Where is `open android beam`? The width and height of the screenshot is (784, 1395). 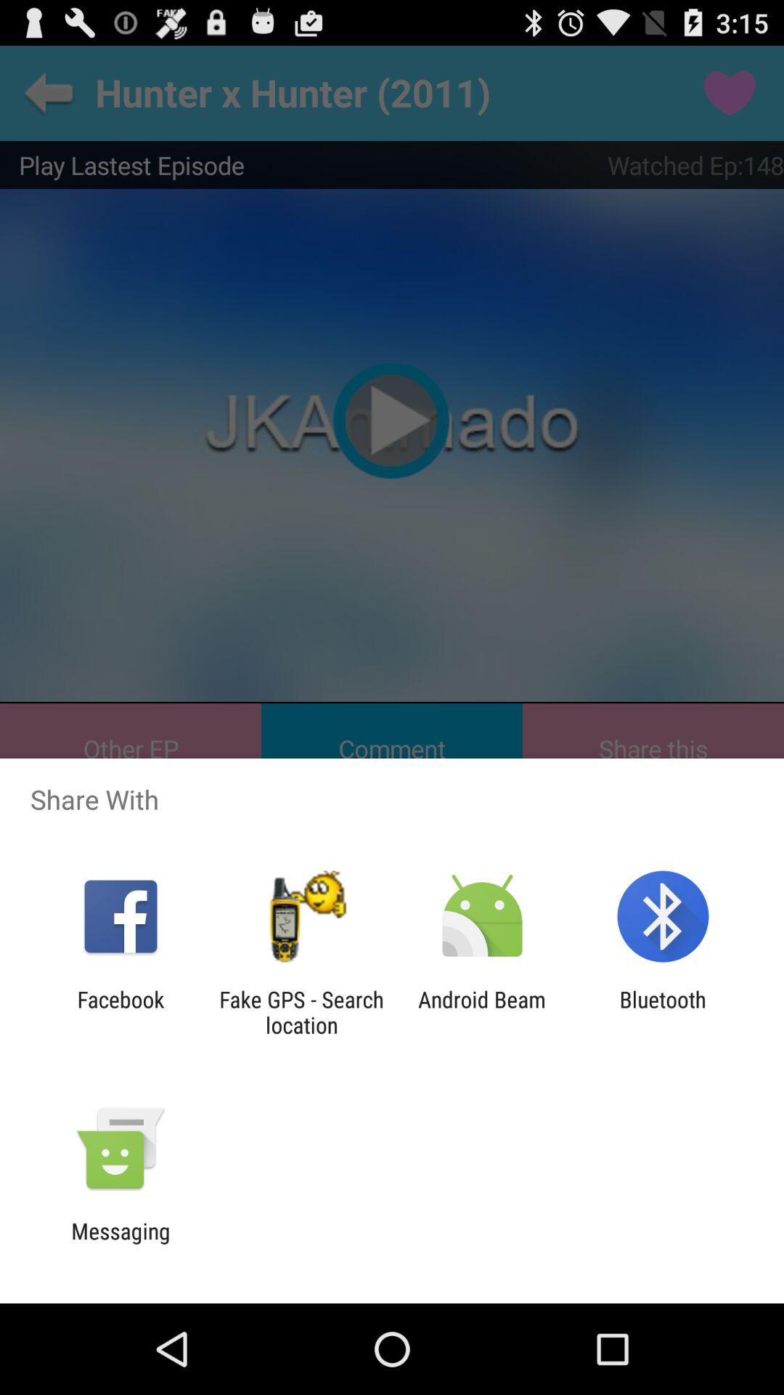
open android beam is located at coordinates (482, 1012).